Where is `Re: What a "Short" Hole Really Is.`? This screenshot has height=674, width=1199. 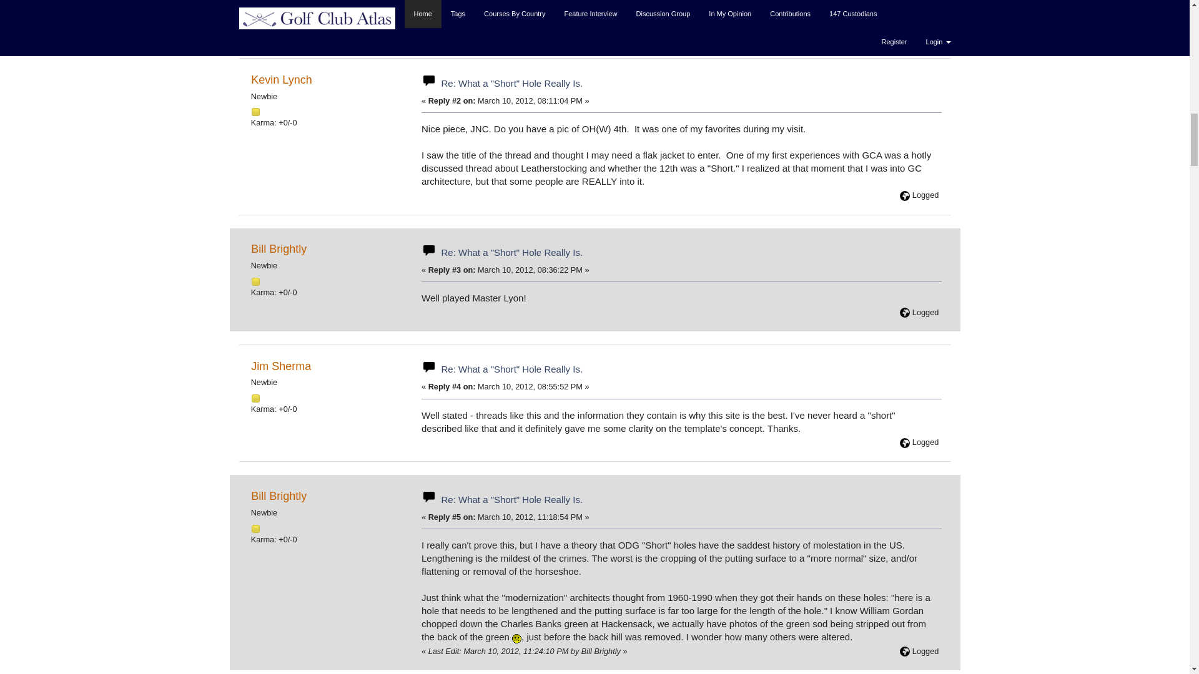
Re: What a "Short" Hole Really Is. is located at coordinates (512, 83).